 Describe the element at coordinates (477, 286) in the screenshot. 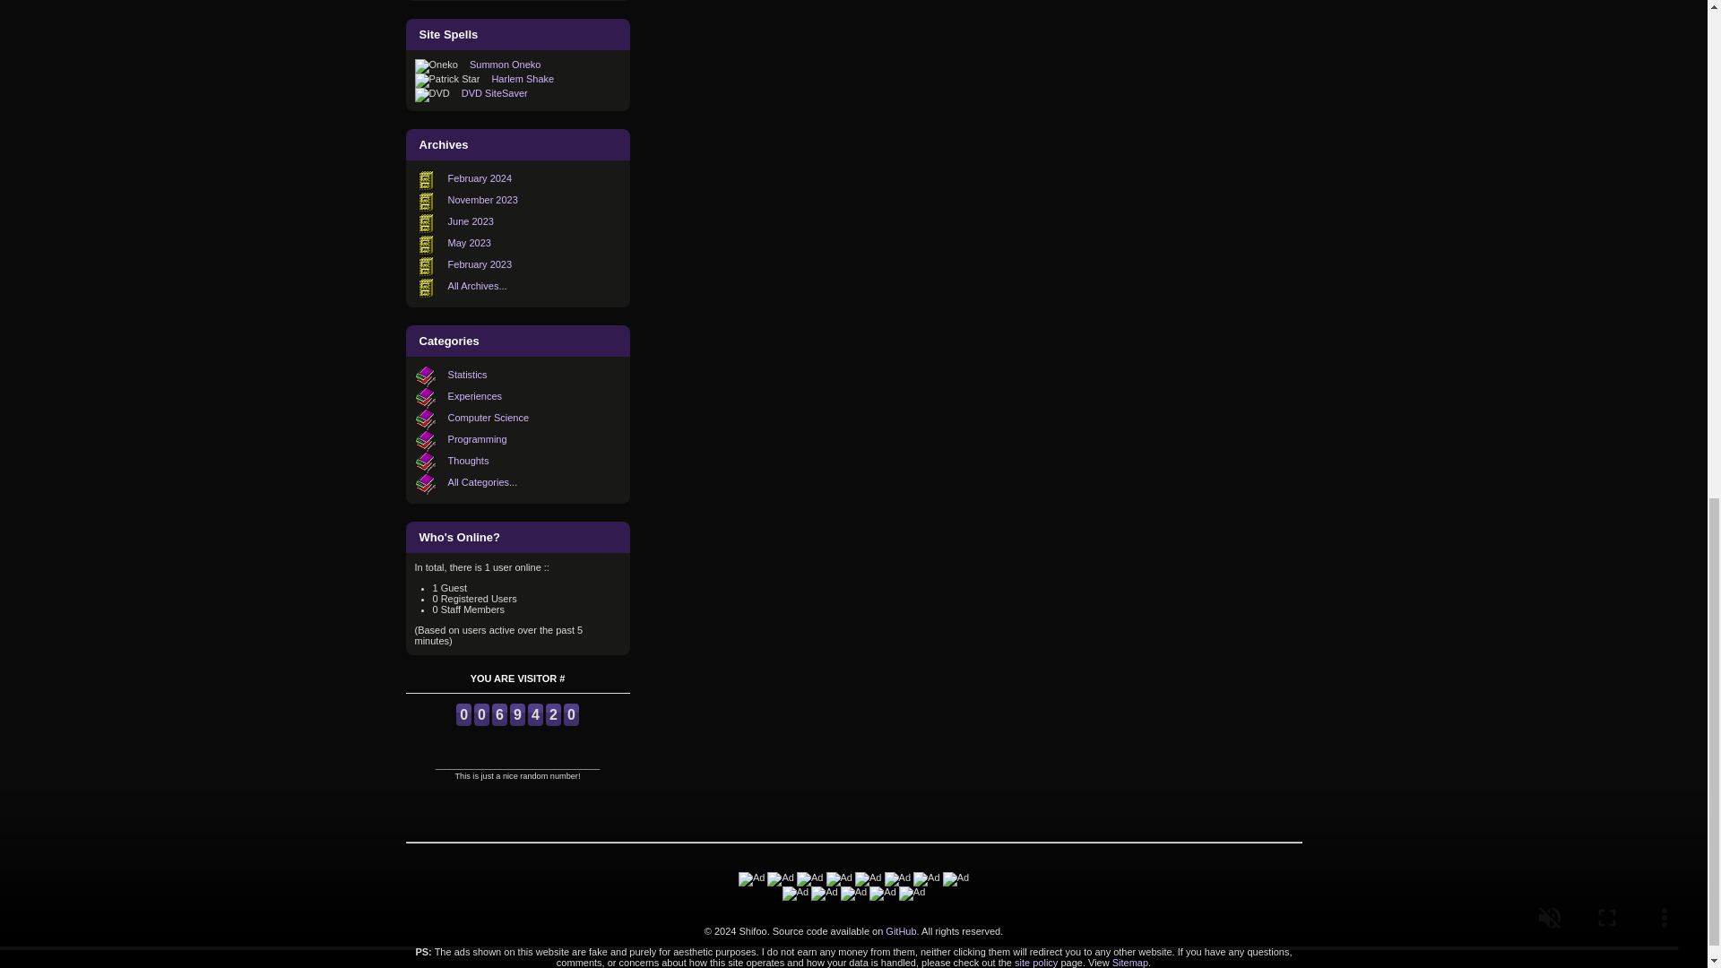

I see `All Archives...` at that location.